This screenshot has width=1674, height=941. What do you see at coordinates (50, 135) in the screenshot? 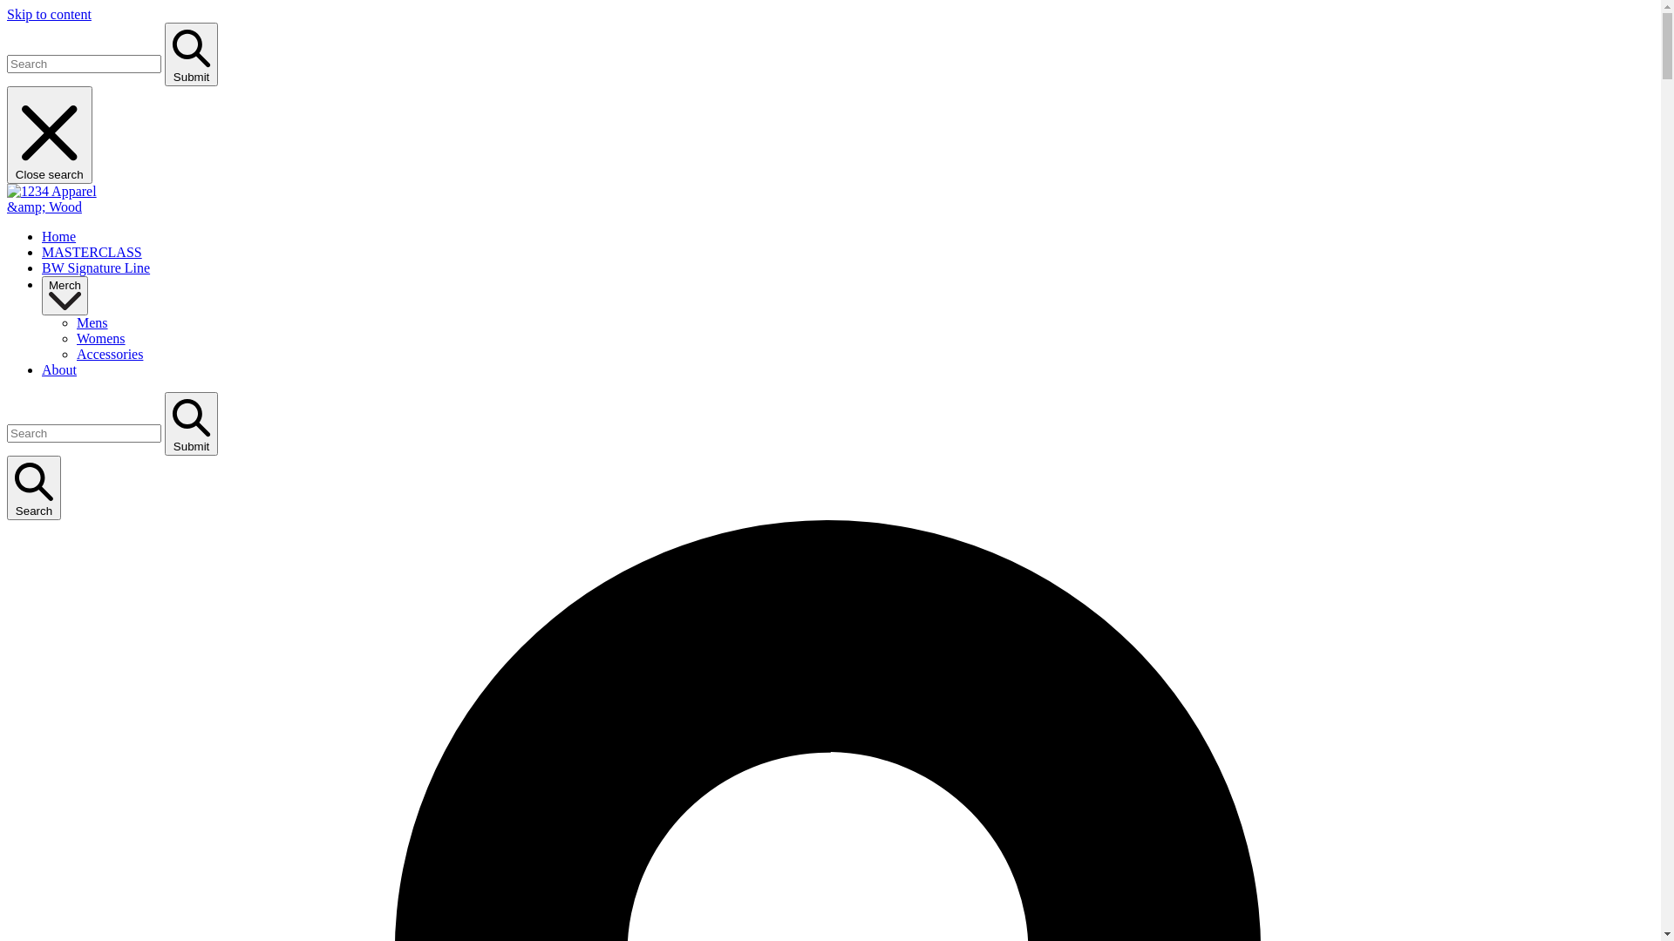
I see `Close search` at bounding box center [50, 135].